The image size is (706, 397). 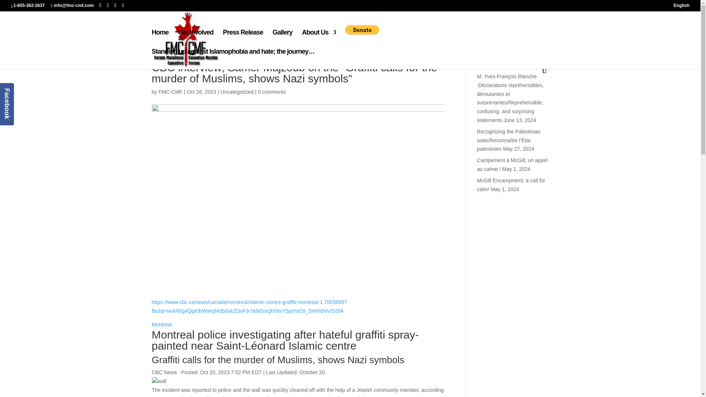 What do you see at coordinates (170, 92) in the screenshot?
I see `FMC-CMF` at bounding box center [170, 92].